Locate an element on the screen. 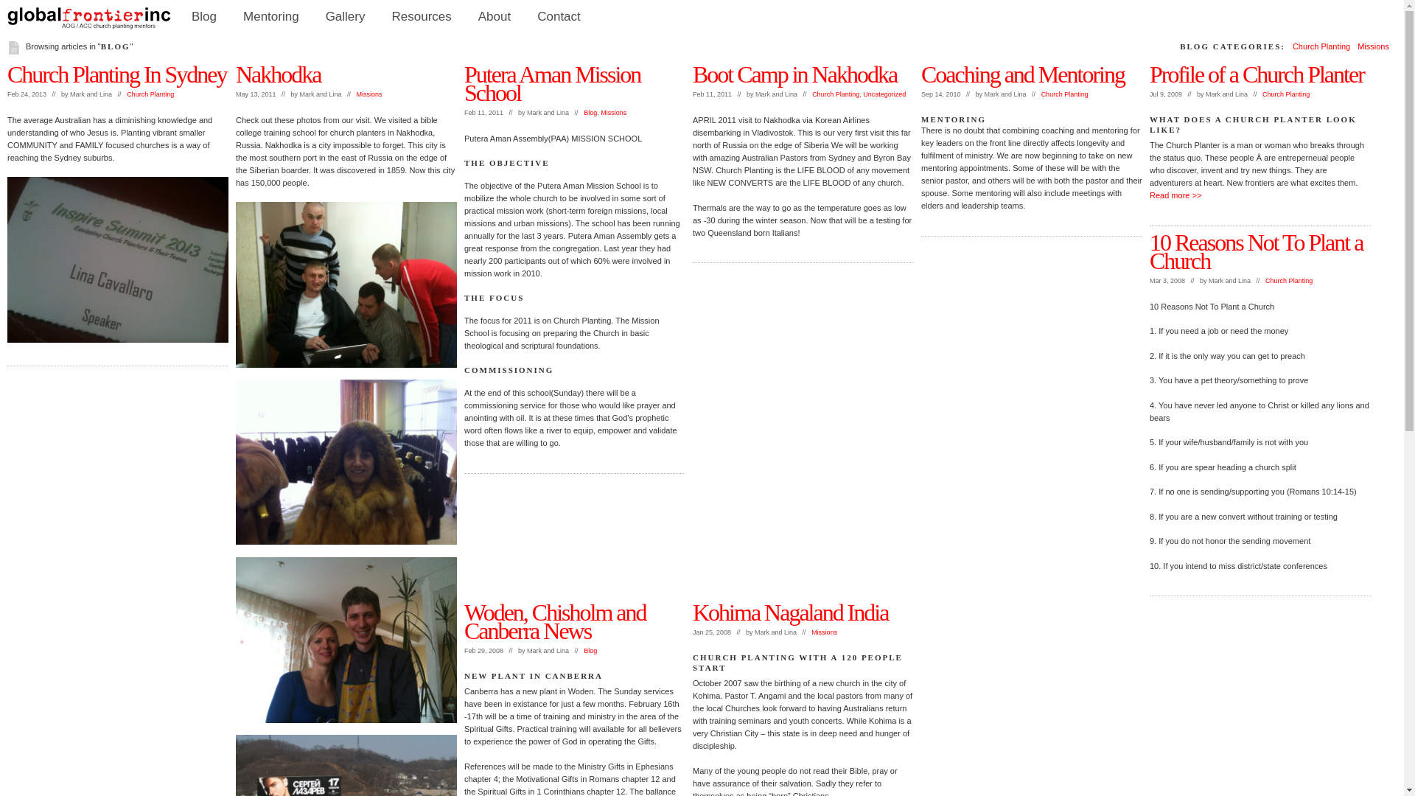 The image size is (1415, 796). Church Planting is located at coordinates (1321, 46).